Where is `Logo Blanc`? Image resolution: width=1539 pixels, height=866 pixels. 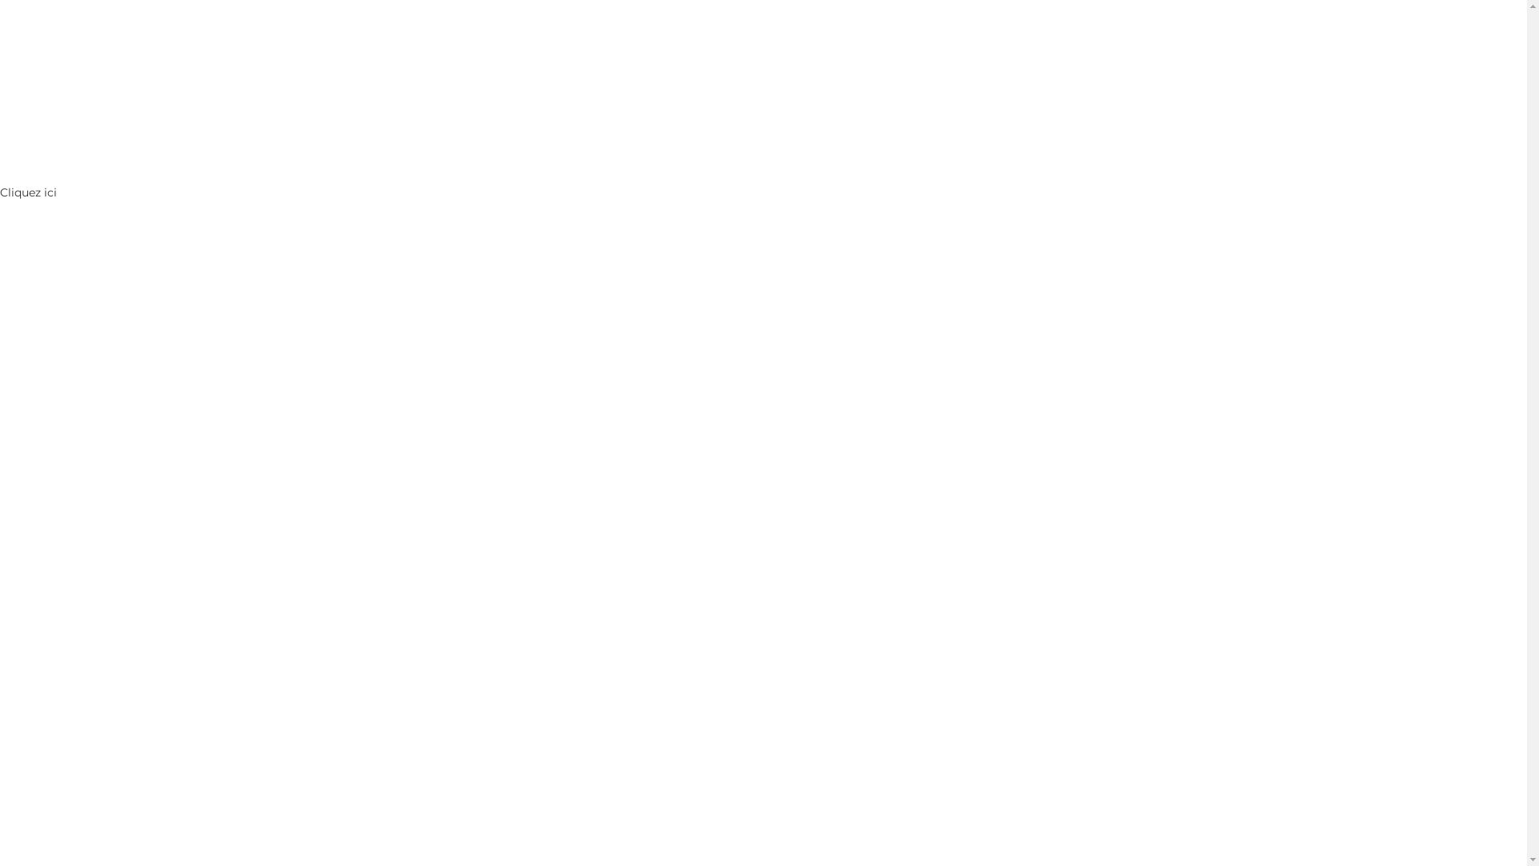
Logo Blanc is located at coordinates (763, 51).